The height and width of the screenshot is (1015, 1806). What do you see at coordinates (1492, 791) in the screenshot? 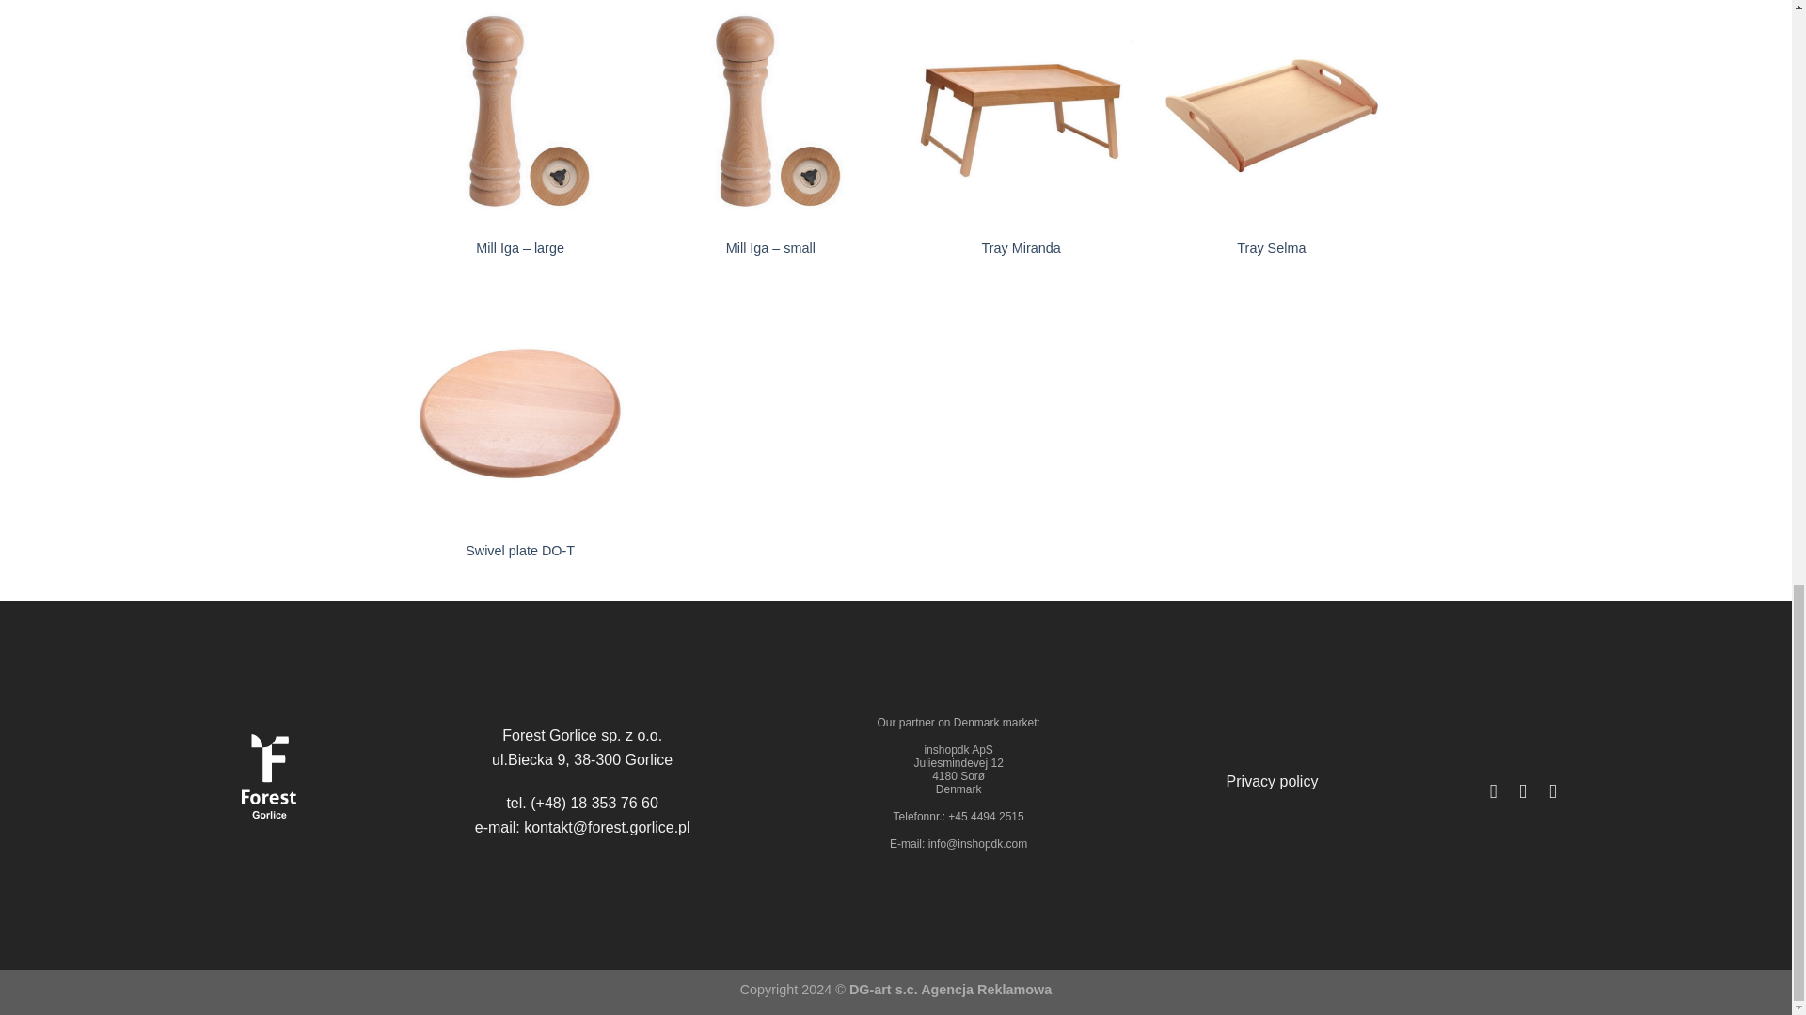
I see `Follow on Facebook` at bounding box center [1492, 791].